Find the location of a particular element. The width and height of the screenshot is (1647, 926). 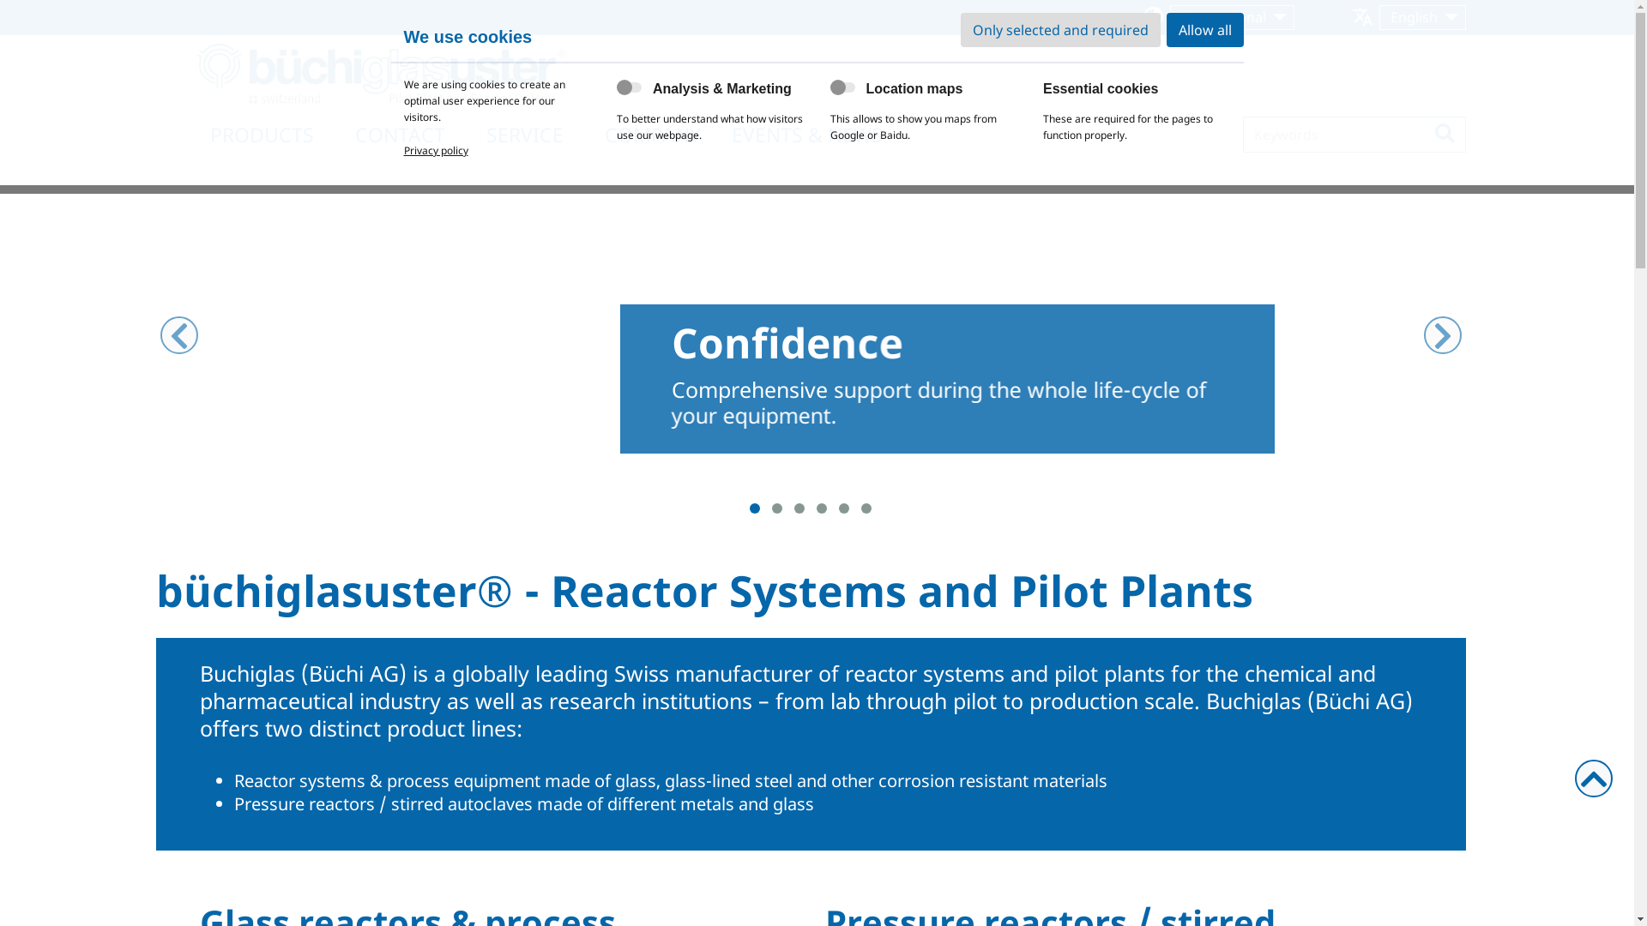

EVENTS & NEWS is located at coordinates (806, 135).